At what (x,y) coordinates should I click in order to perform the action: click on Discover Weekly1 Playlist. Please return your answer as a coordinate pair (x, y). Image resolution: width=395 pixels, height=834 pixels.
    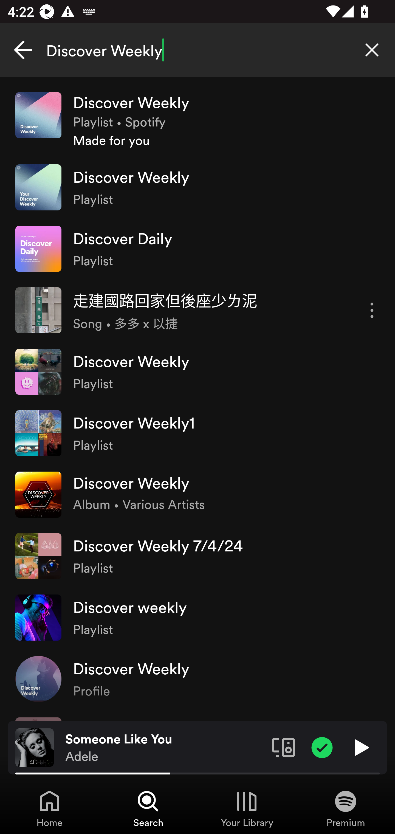
    Looking at the image, I should click on (198, 433).